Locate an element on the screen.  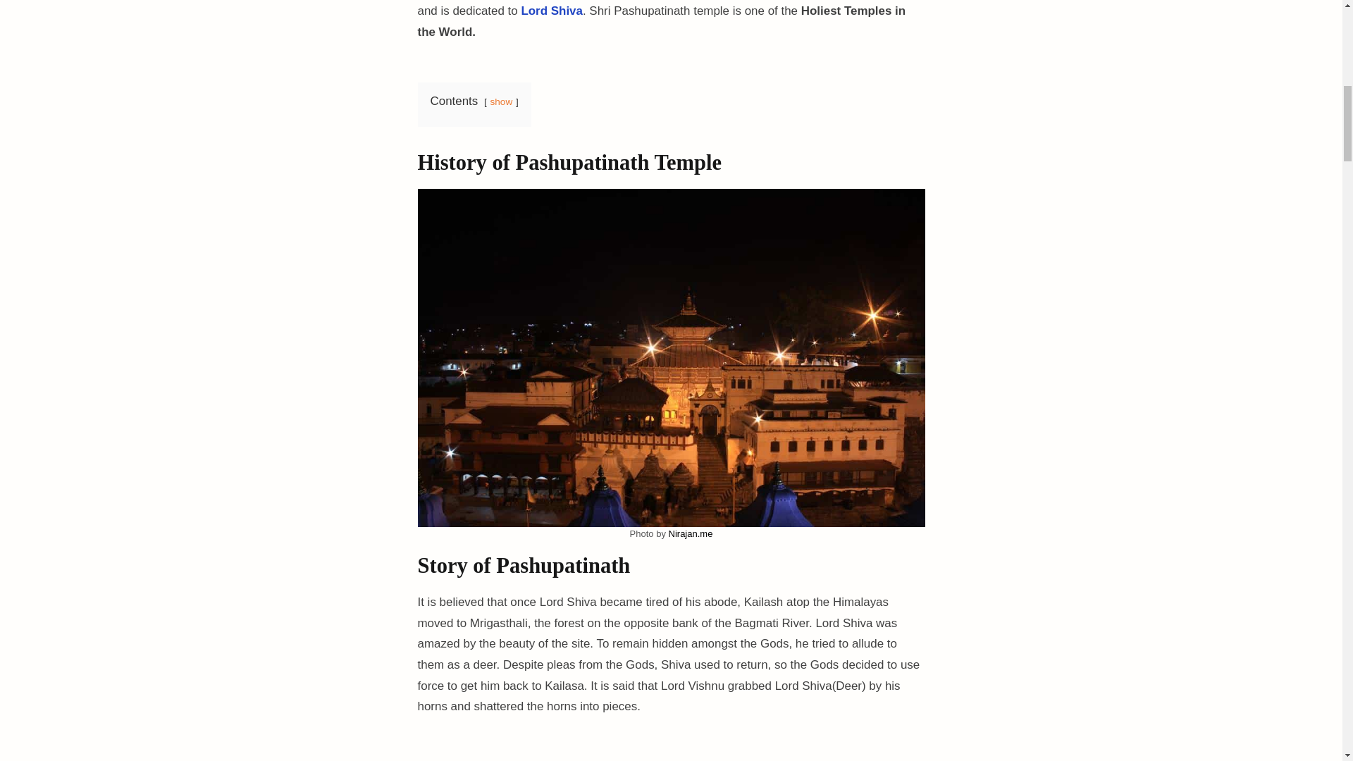
Lord Shiva is located at coordinates (552, 11).